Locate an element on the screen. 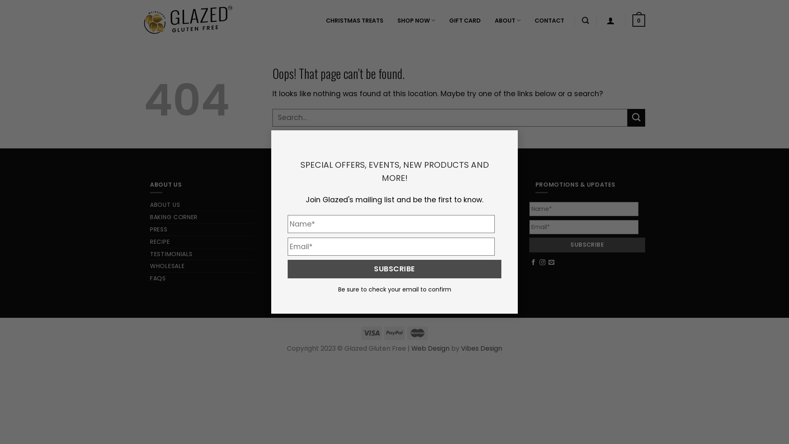 This screenshot has height=444, width=789. CELEBRATION BOX is located at coordinates (434, 242).